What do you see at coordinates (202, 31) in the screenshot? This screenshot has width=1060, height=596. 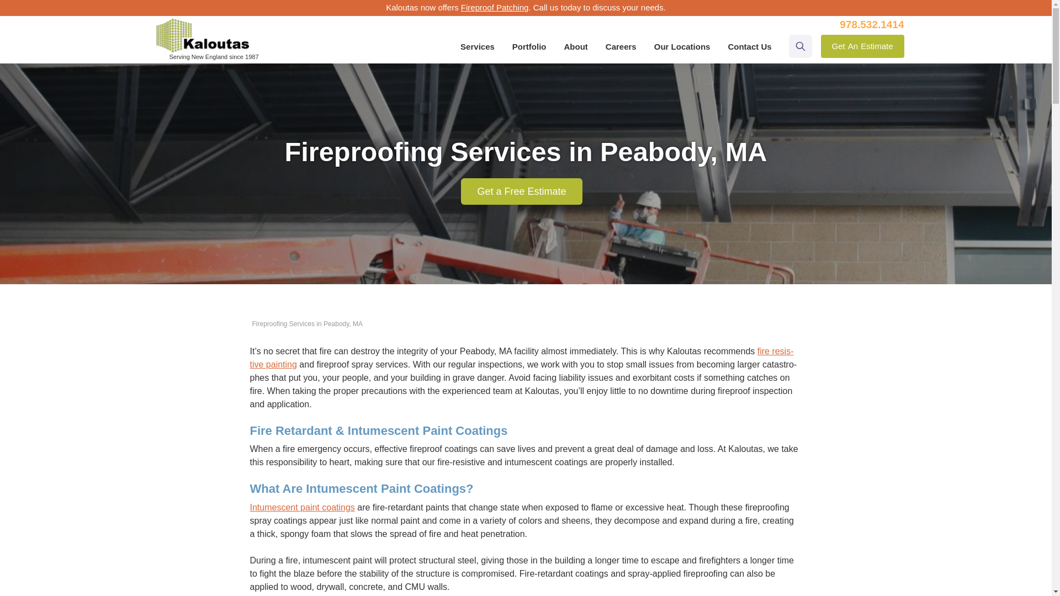 I see `Fireproof Patching` at bounding box center [202, 31].